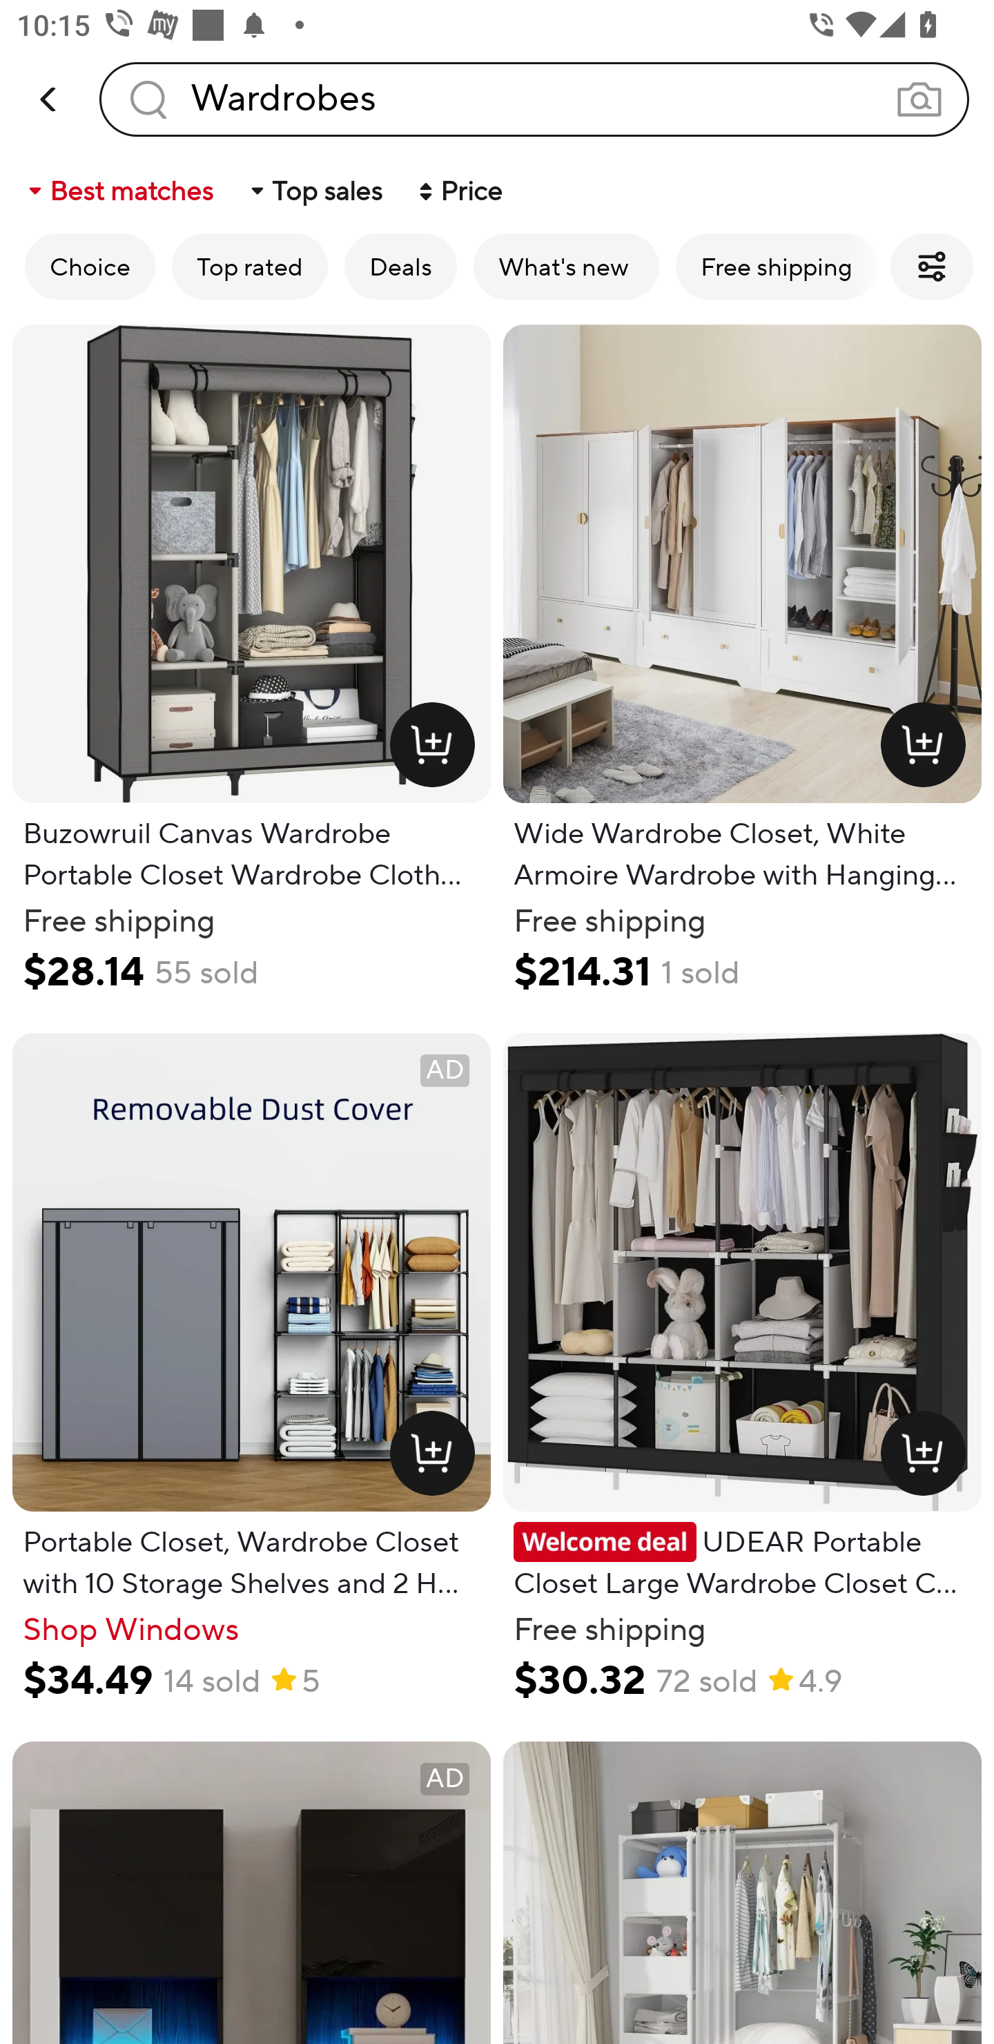 Image resolution: width=994 pixels, height=2044 pixels. Describe the element at coordinates (119, 191) in the screenshot. I see `Best matches` at that location.